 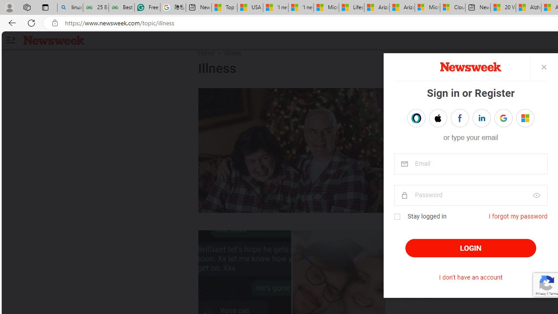 What do you see at coordinates (525, 118) in the screenshot?
I see `Microsoft` at bounding box center [525, 118].